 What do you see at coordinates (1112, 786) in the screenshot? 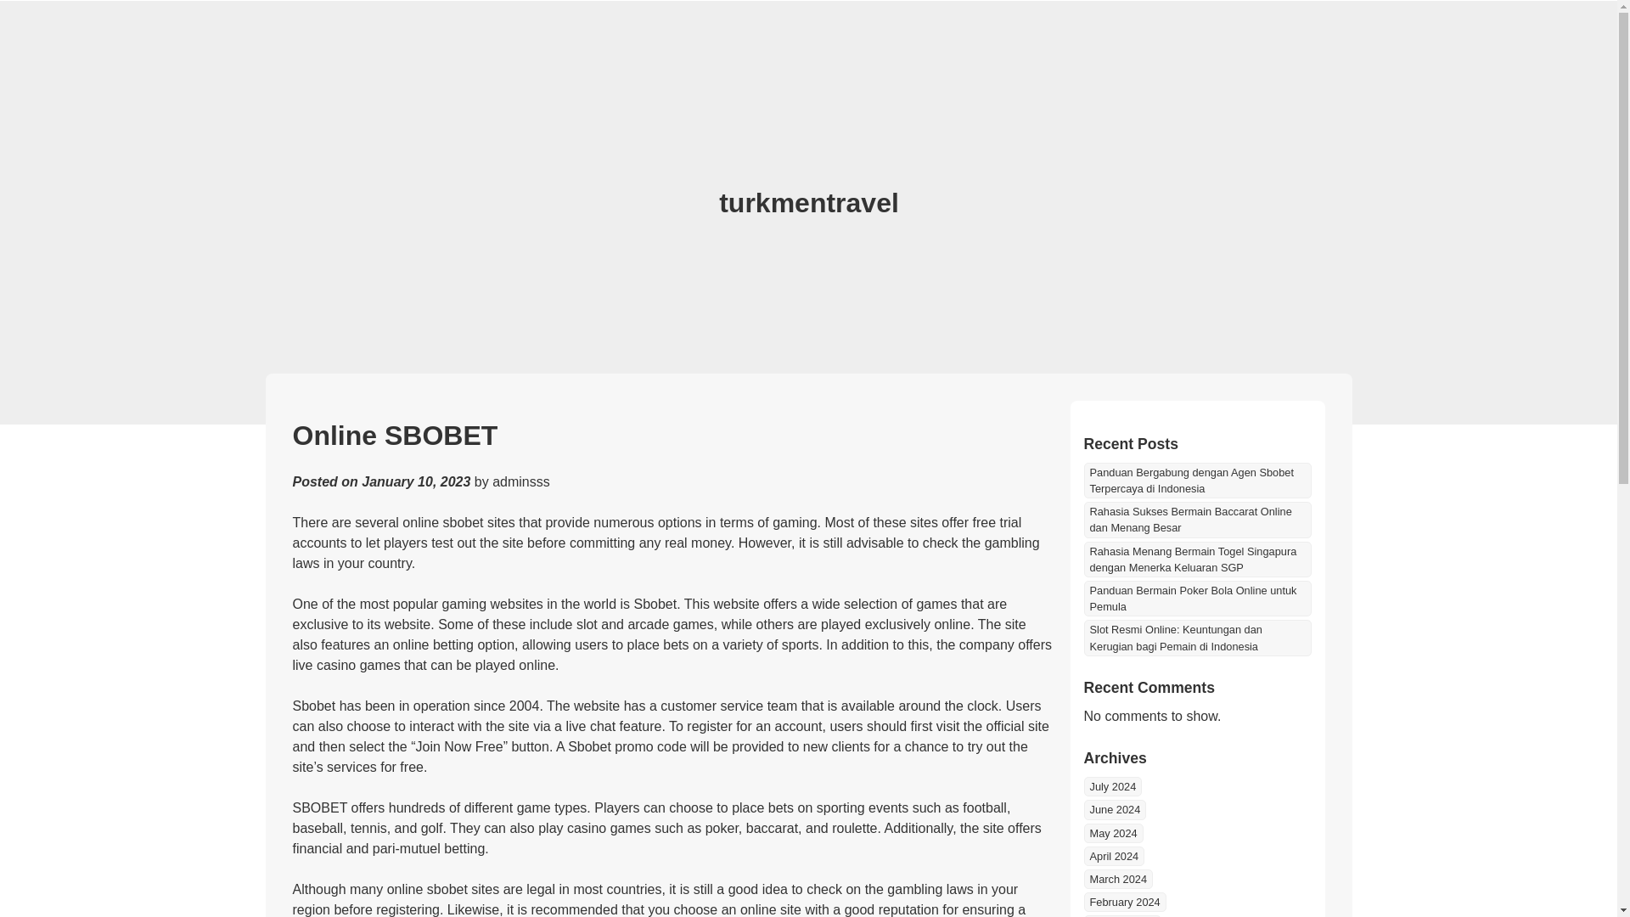
I see `July 2024` at bounding box center [1112, 786].